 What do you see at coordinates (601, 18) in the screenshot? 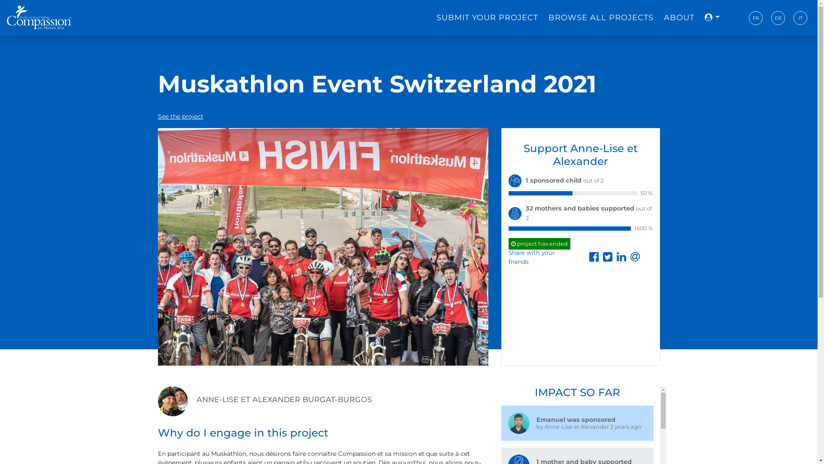
I see `BROWSE ALL PROJECTS` at bounding box center [601, 18].